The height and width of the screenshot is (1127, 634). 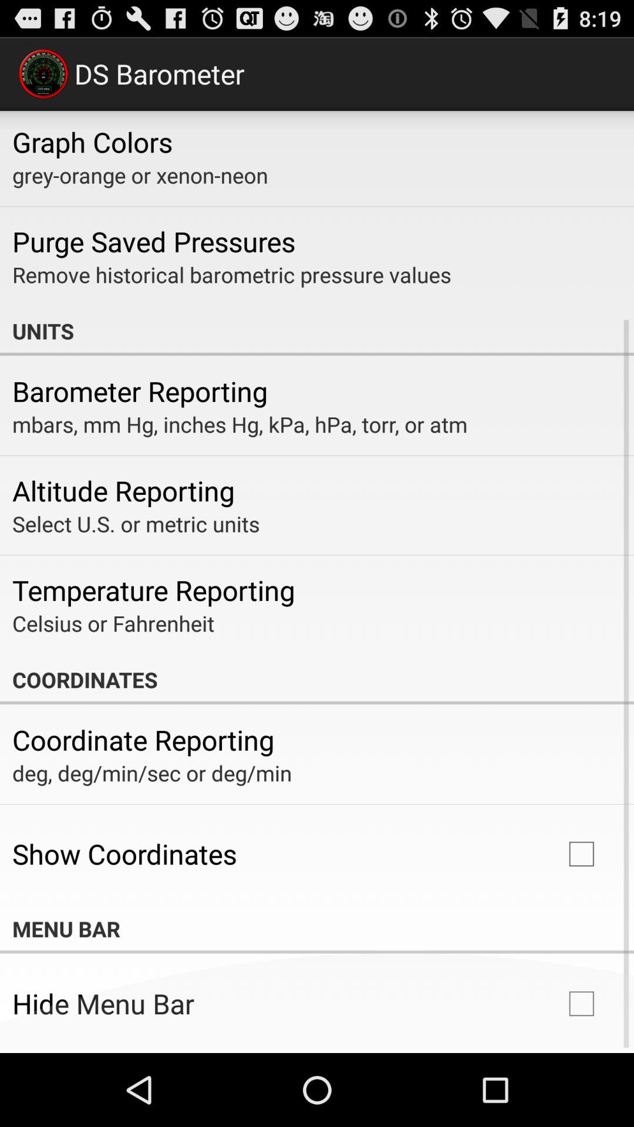 What do you see at coordinates (124, 853) in the screenshot?
I see `press the show coordinates icon` at bounding box center [124, 853].